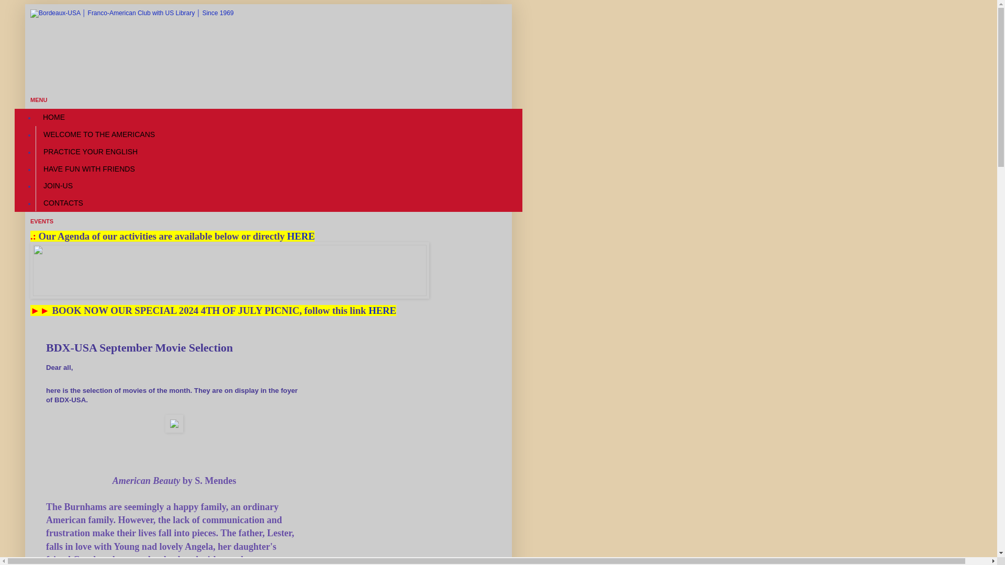 This screenshot has width=1005, height=565. Describe the element at coordinates (90, 151) in the screenshot. I see `PRACTICE YOUR ENGLISH` at that location.